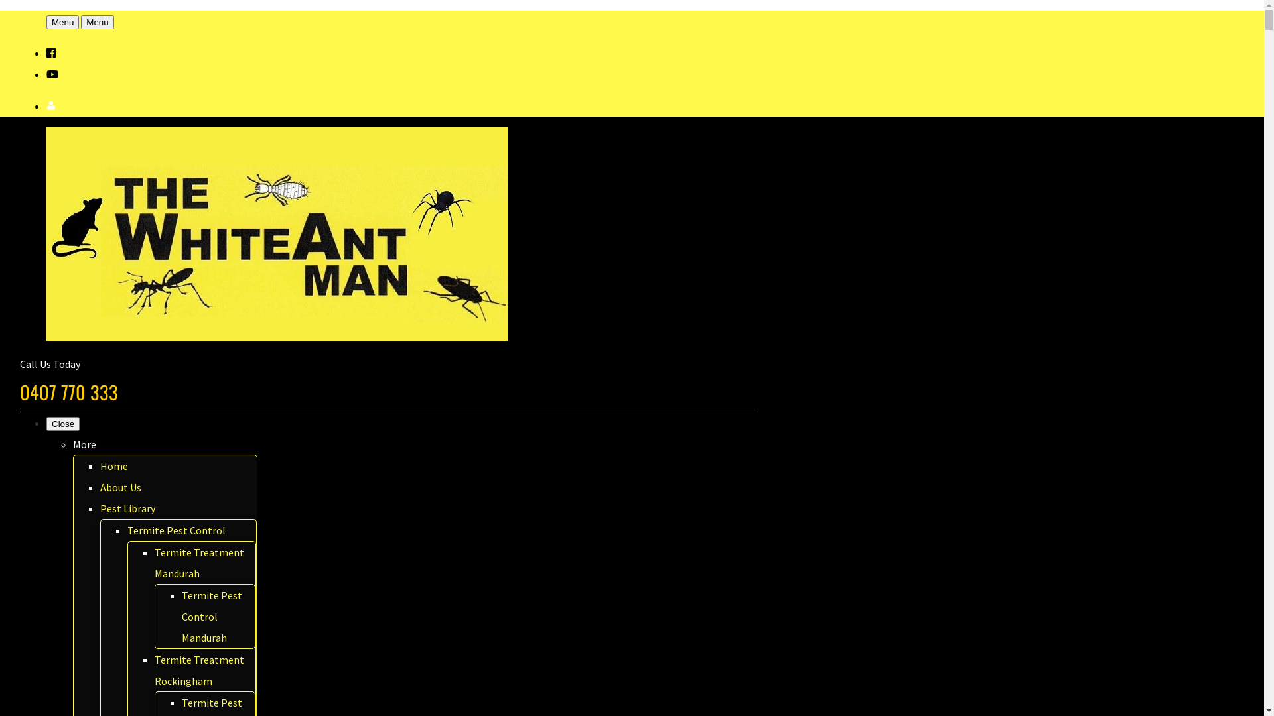 Image resolution: width=1274 pixels, height=716 pixels. What do you see at coordinates (62, 23) in the screenshot?
I see `Menu` at bounding box center [62, 23].